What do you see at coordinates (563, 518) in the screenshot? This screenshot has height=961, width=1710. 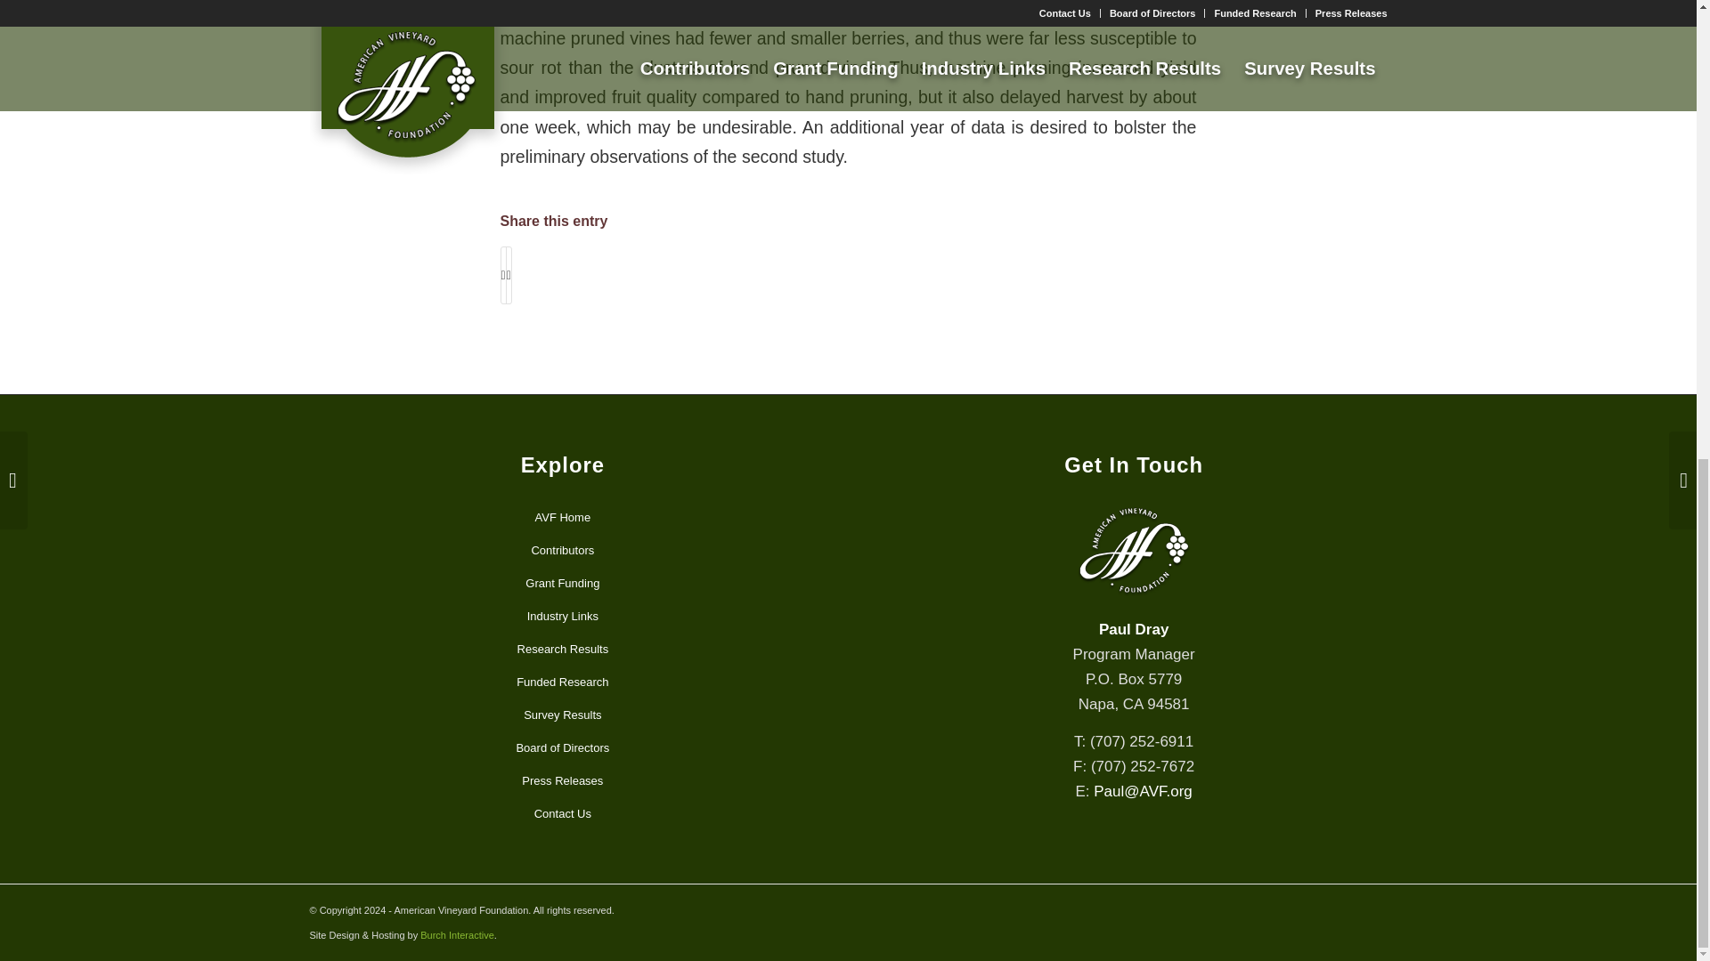 I see `AVF Home` at bounding box center [563, 518].